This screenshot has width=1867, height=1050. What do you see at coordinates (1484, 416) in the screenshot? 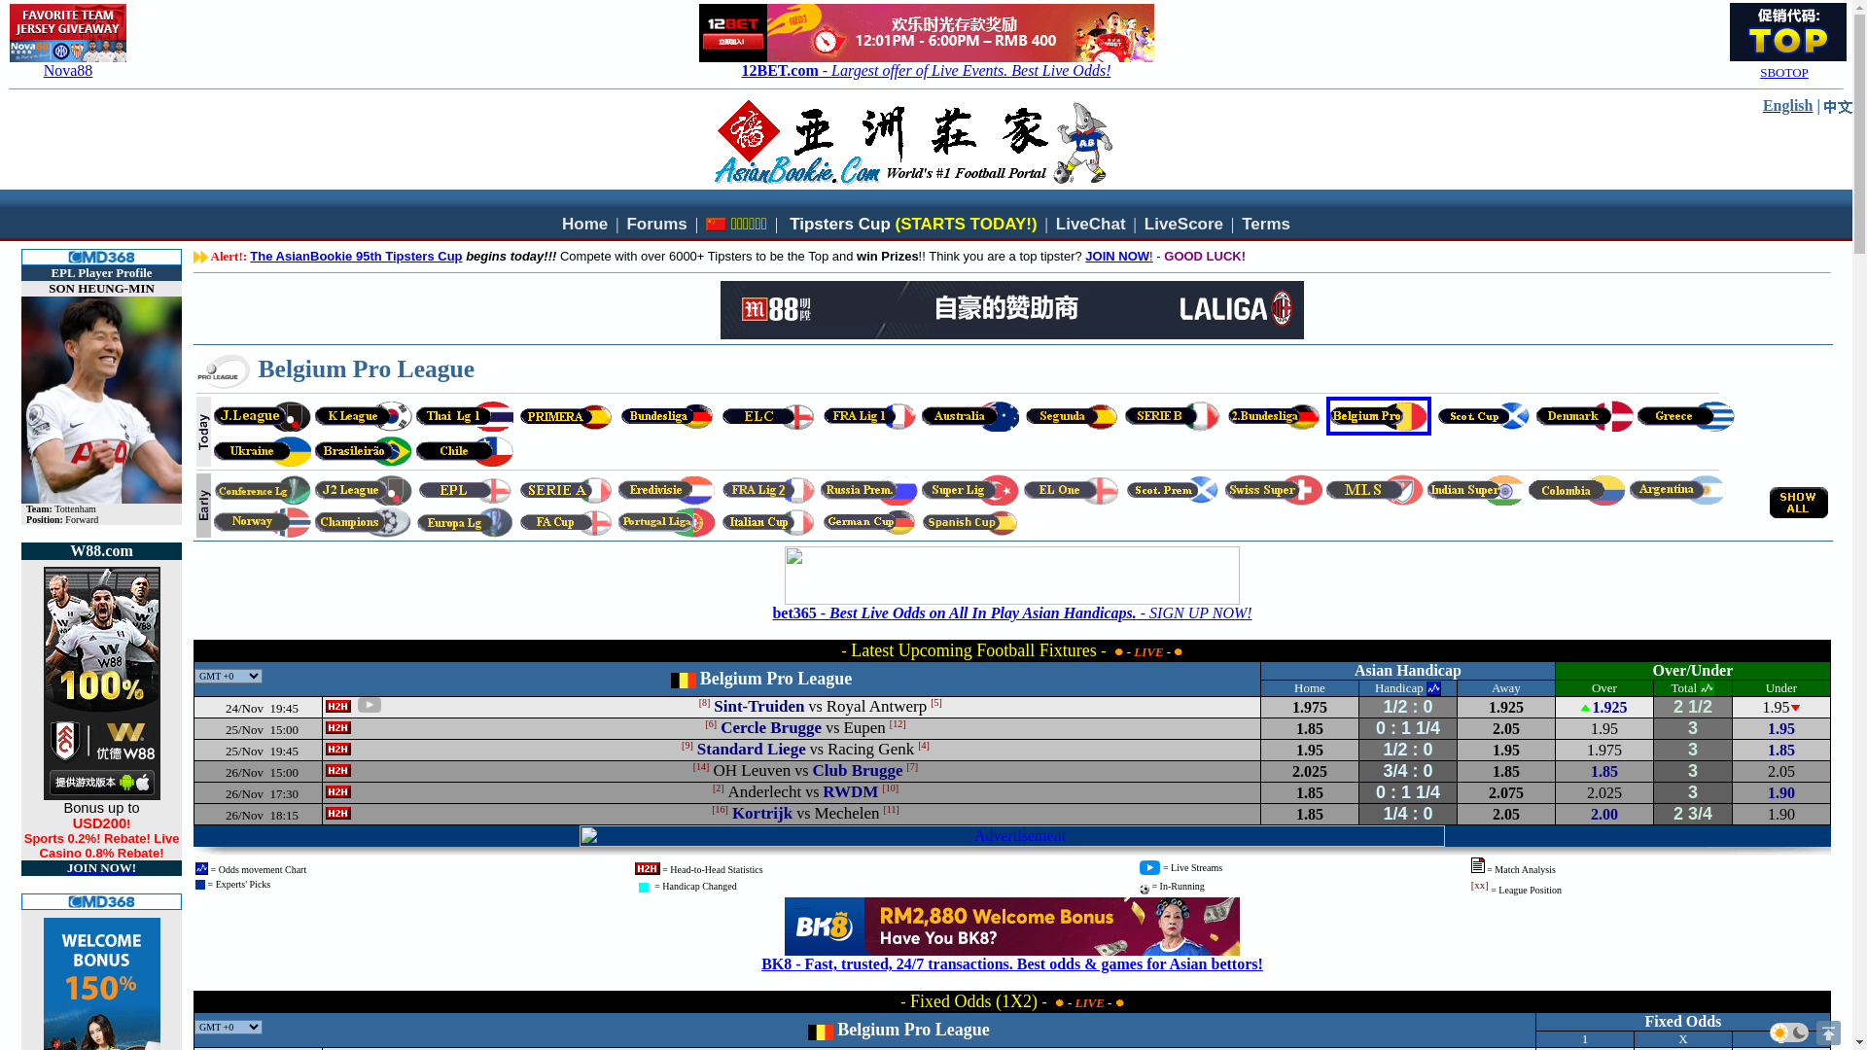
I see `-Scotland Cup-` at bounding box center [1484, 416].